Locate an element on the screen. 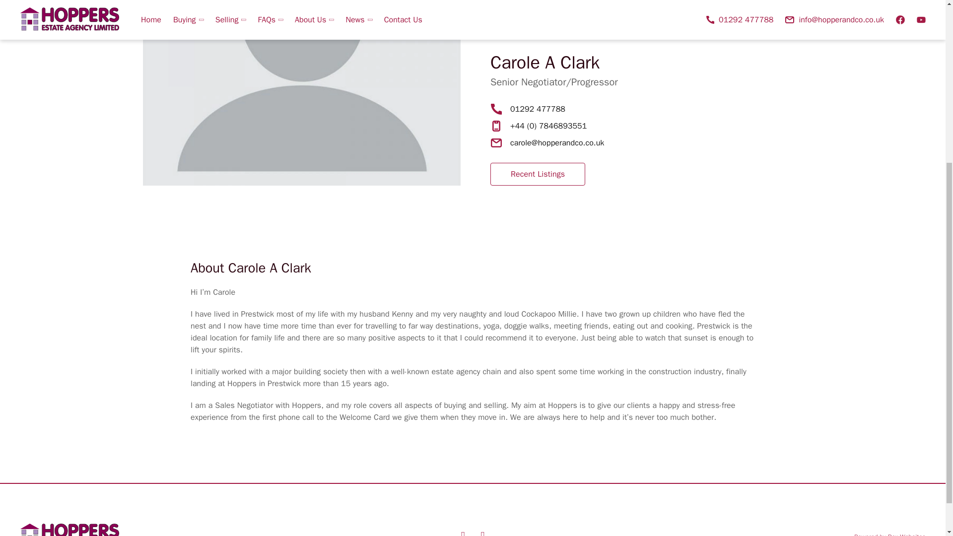  01292 477788 is located at coordinates (537, 109).